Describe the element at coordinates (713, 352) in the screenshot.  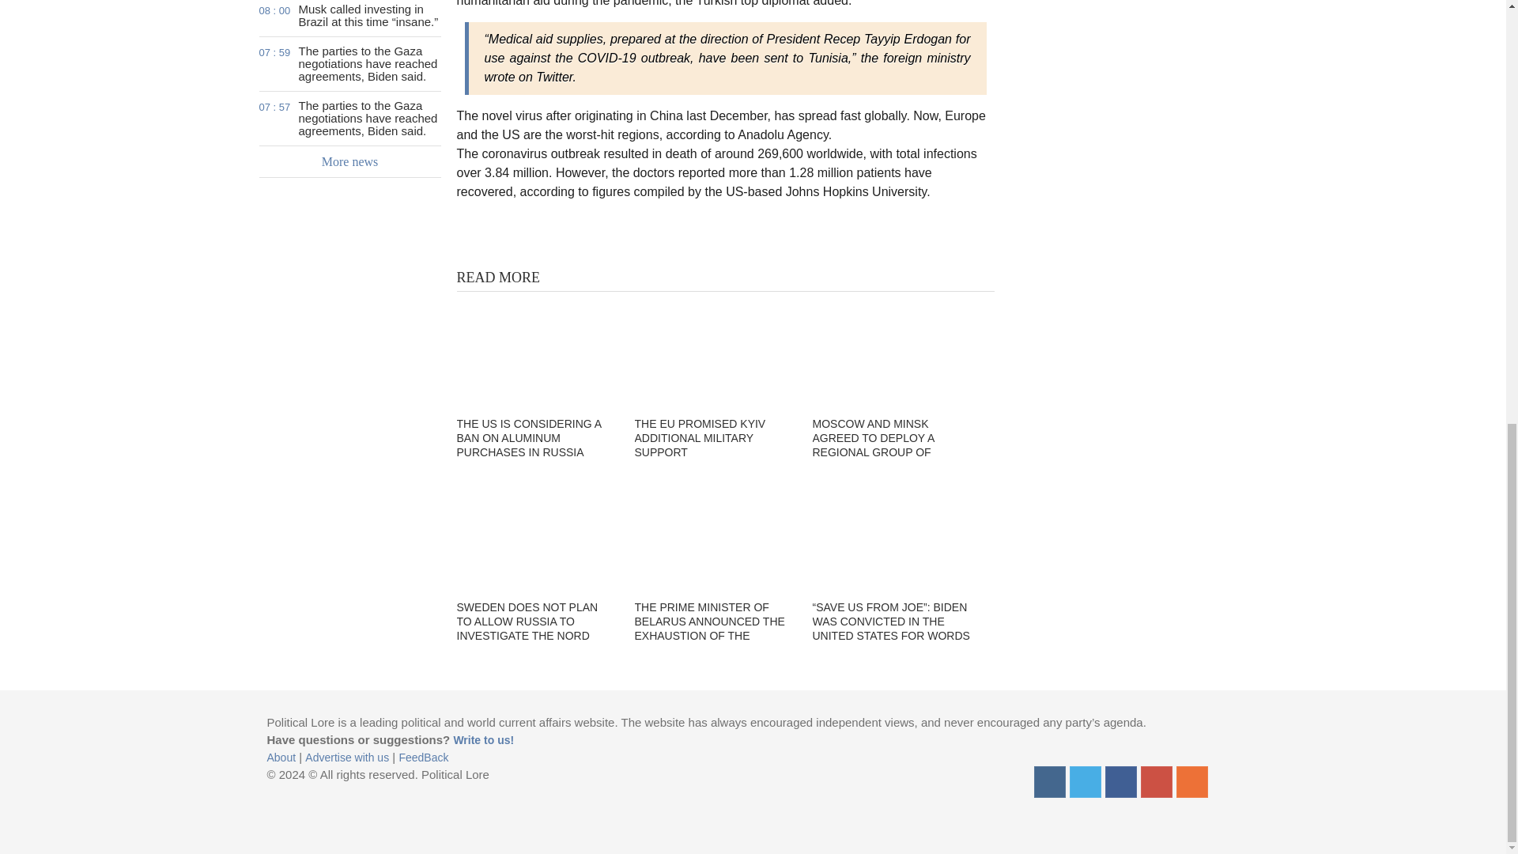
I see `The EU promised Kyiv additional military support` at that location.